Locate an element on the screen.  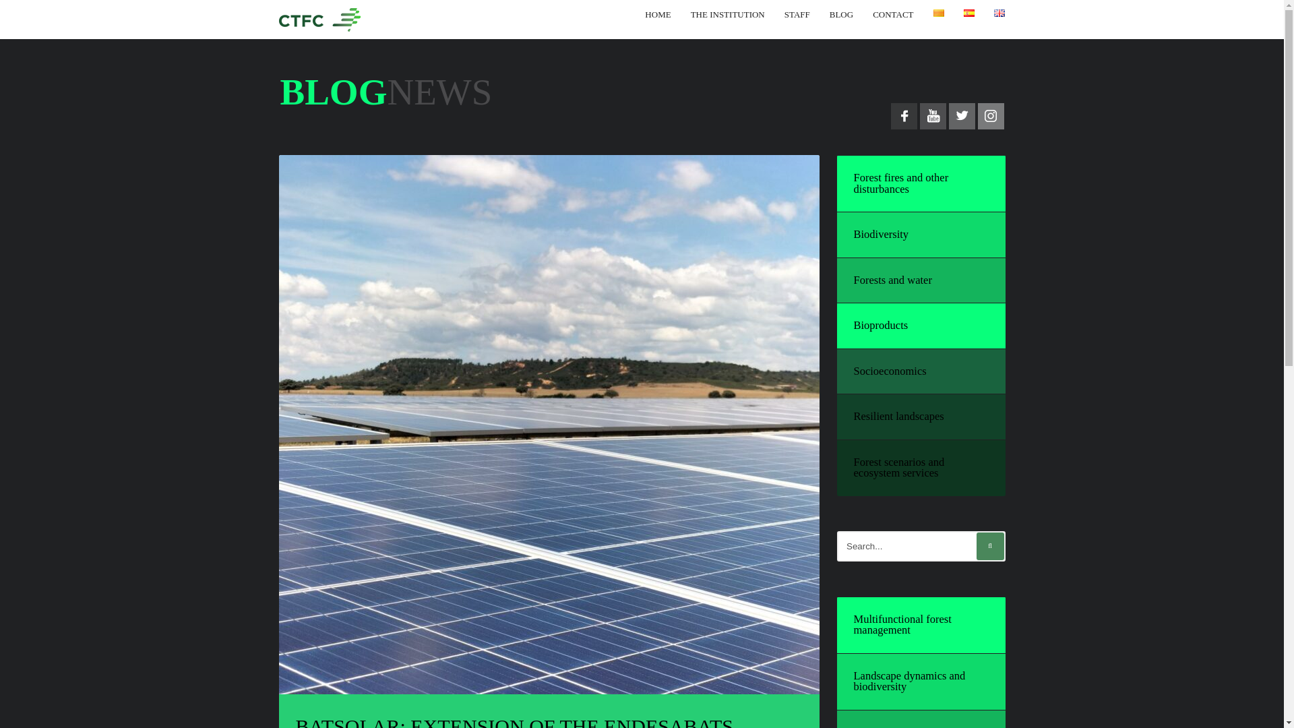
Forests and water is located at coordinates (892, 280).